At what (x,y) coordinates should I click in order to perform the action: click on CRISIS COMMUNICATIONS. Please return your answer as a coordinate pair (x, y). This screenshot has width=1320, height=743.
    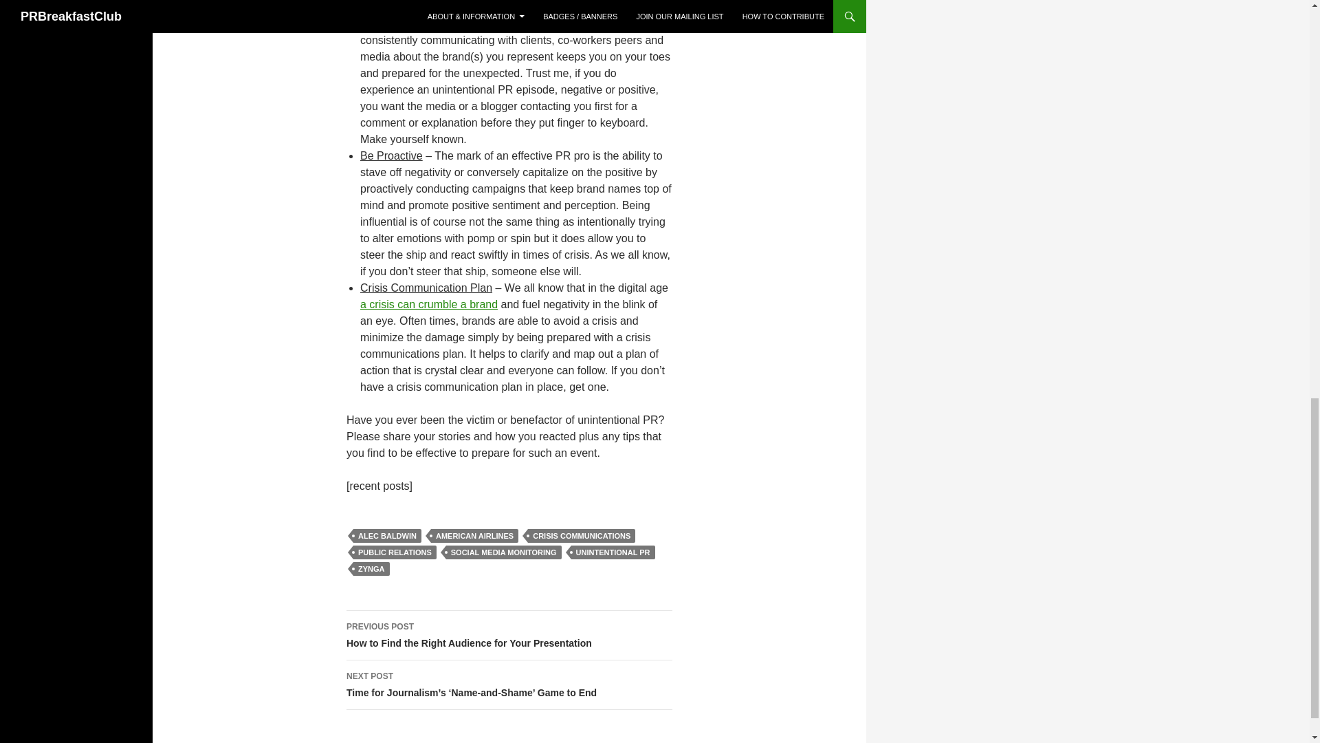
    Looking at the image, I should click on (582, 535).